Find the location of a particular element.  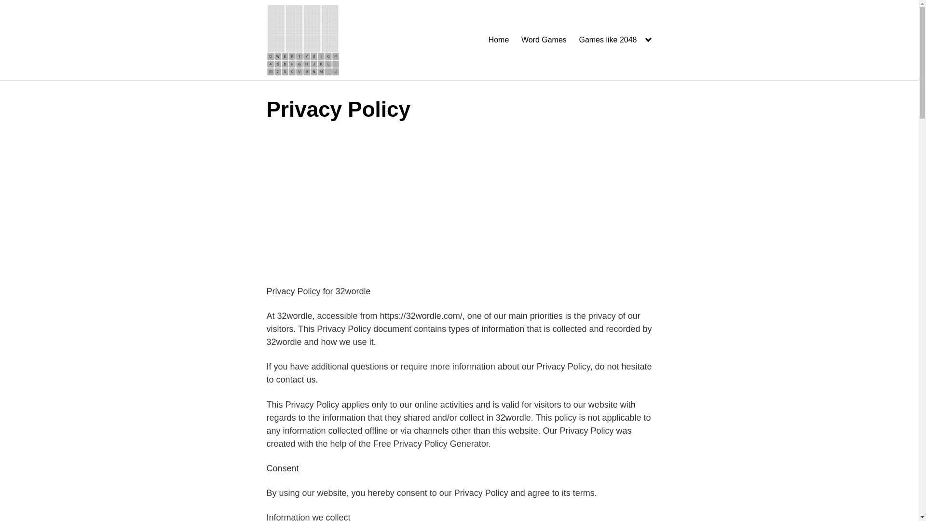

Word Games is located at coordinates (544, 40).